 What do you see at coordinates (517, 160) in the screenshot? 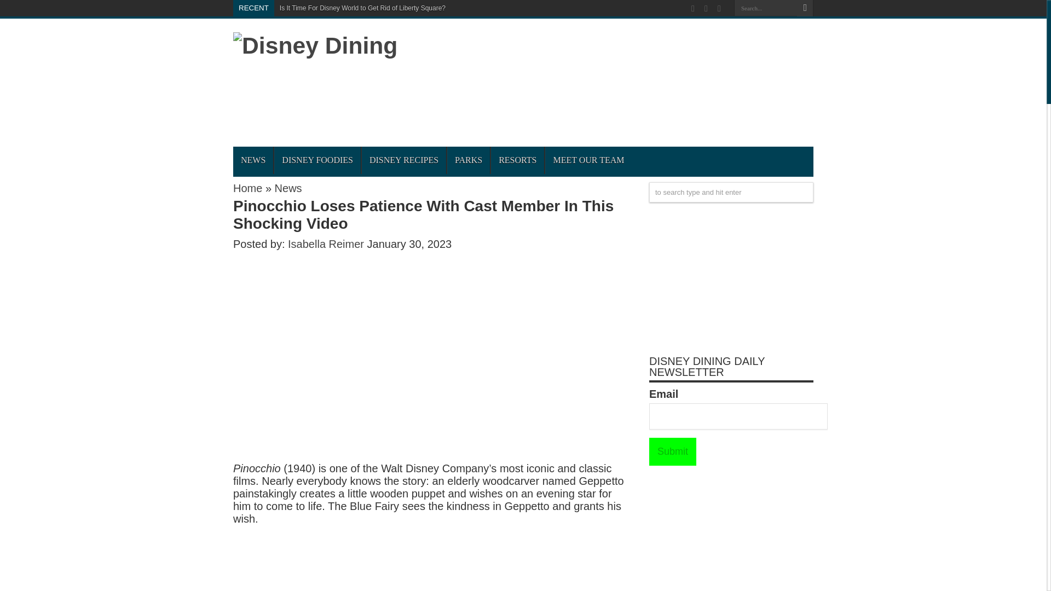
I see `RESORTS` at bounding box center [517, 160].